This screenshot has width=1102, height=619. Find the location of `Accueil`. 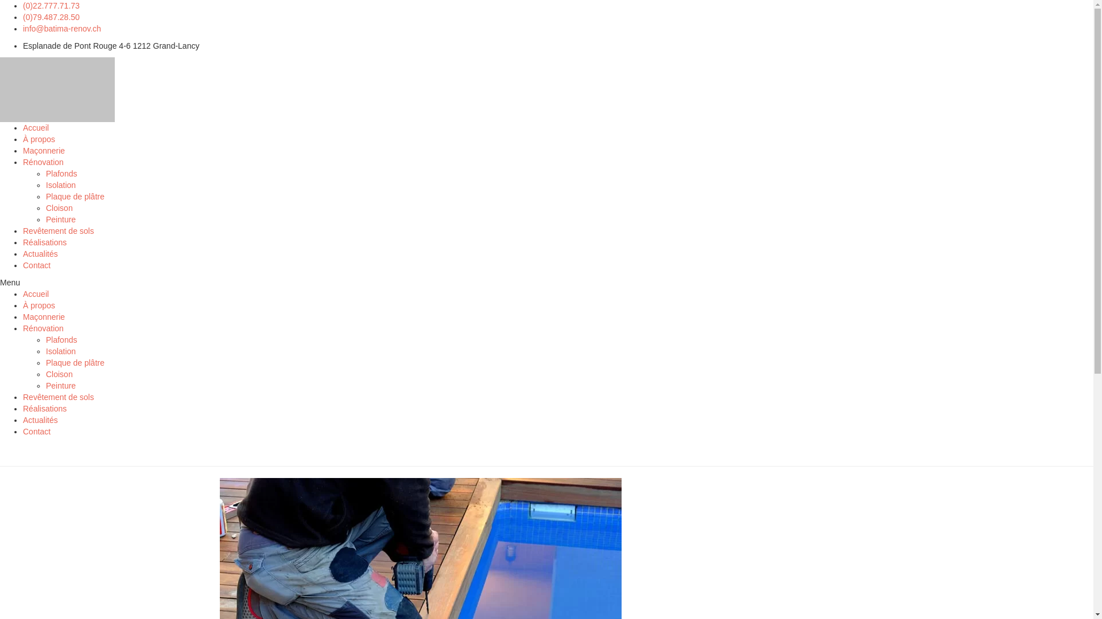

Accueil is located at coordinates (36, 128).